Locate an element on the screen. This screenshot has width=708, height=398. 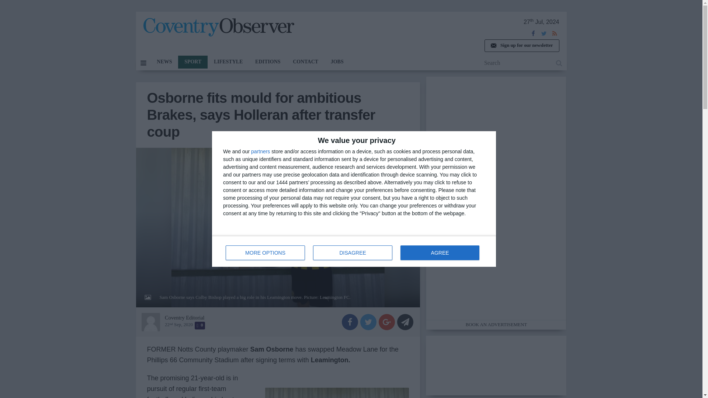
LIFESTYLE is located at coordinates (164, 62).